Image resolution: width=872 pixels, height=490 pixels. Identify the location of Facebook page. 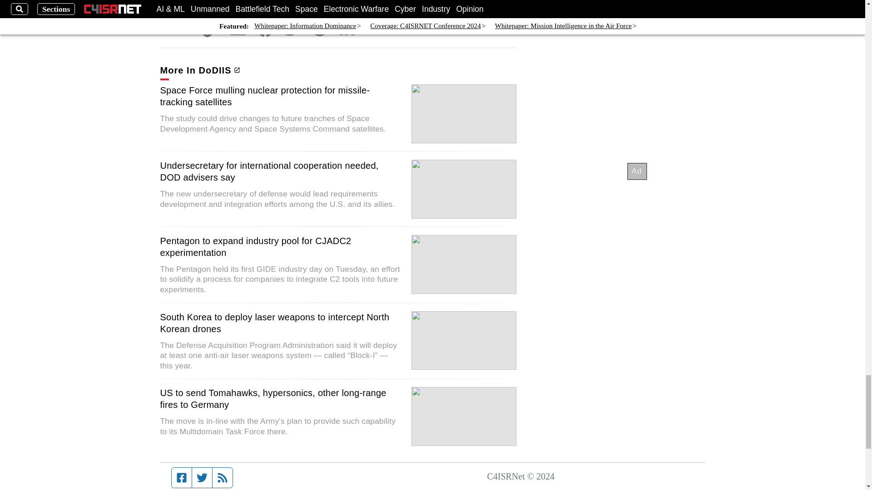
(182, 477).